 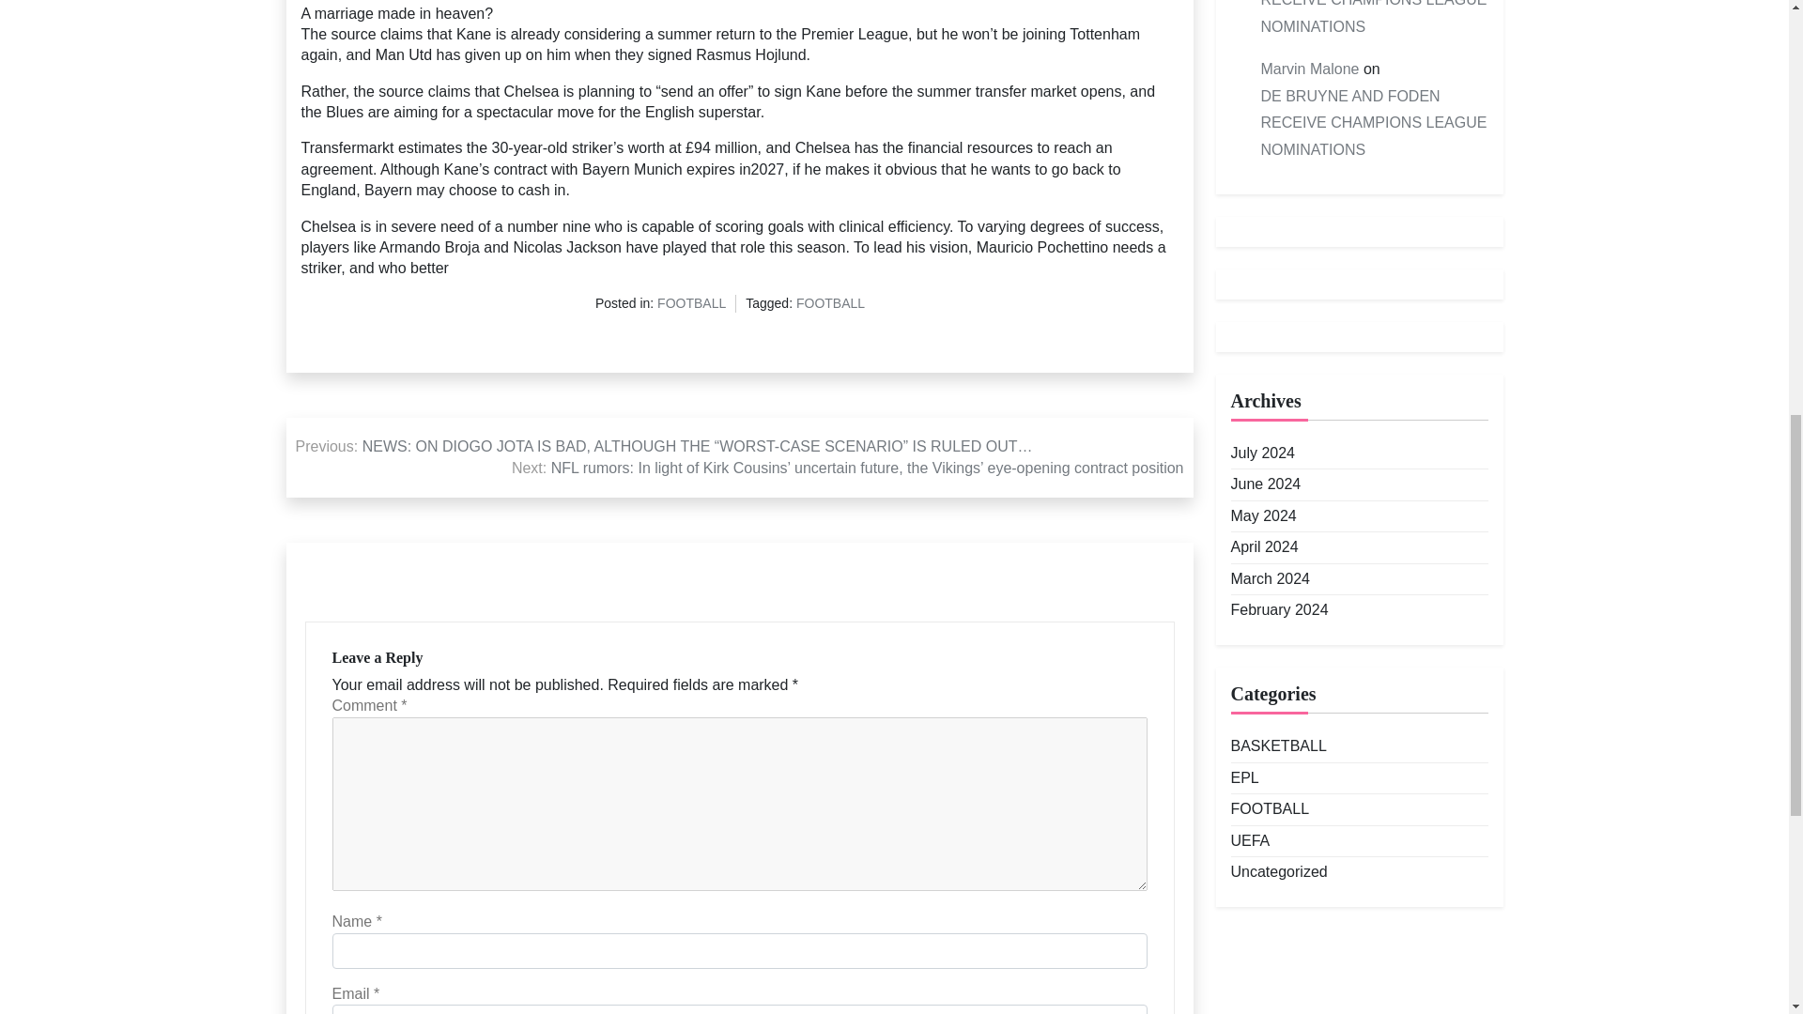 I want to click on February 2024, so click(x=1278, y=610).